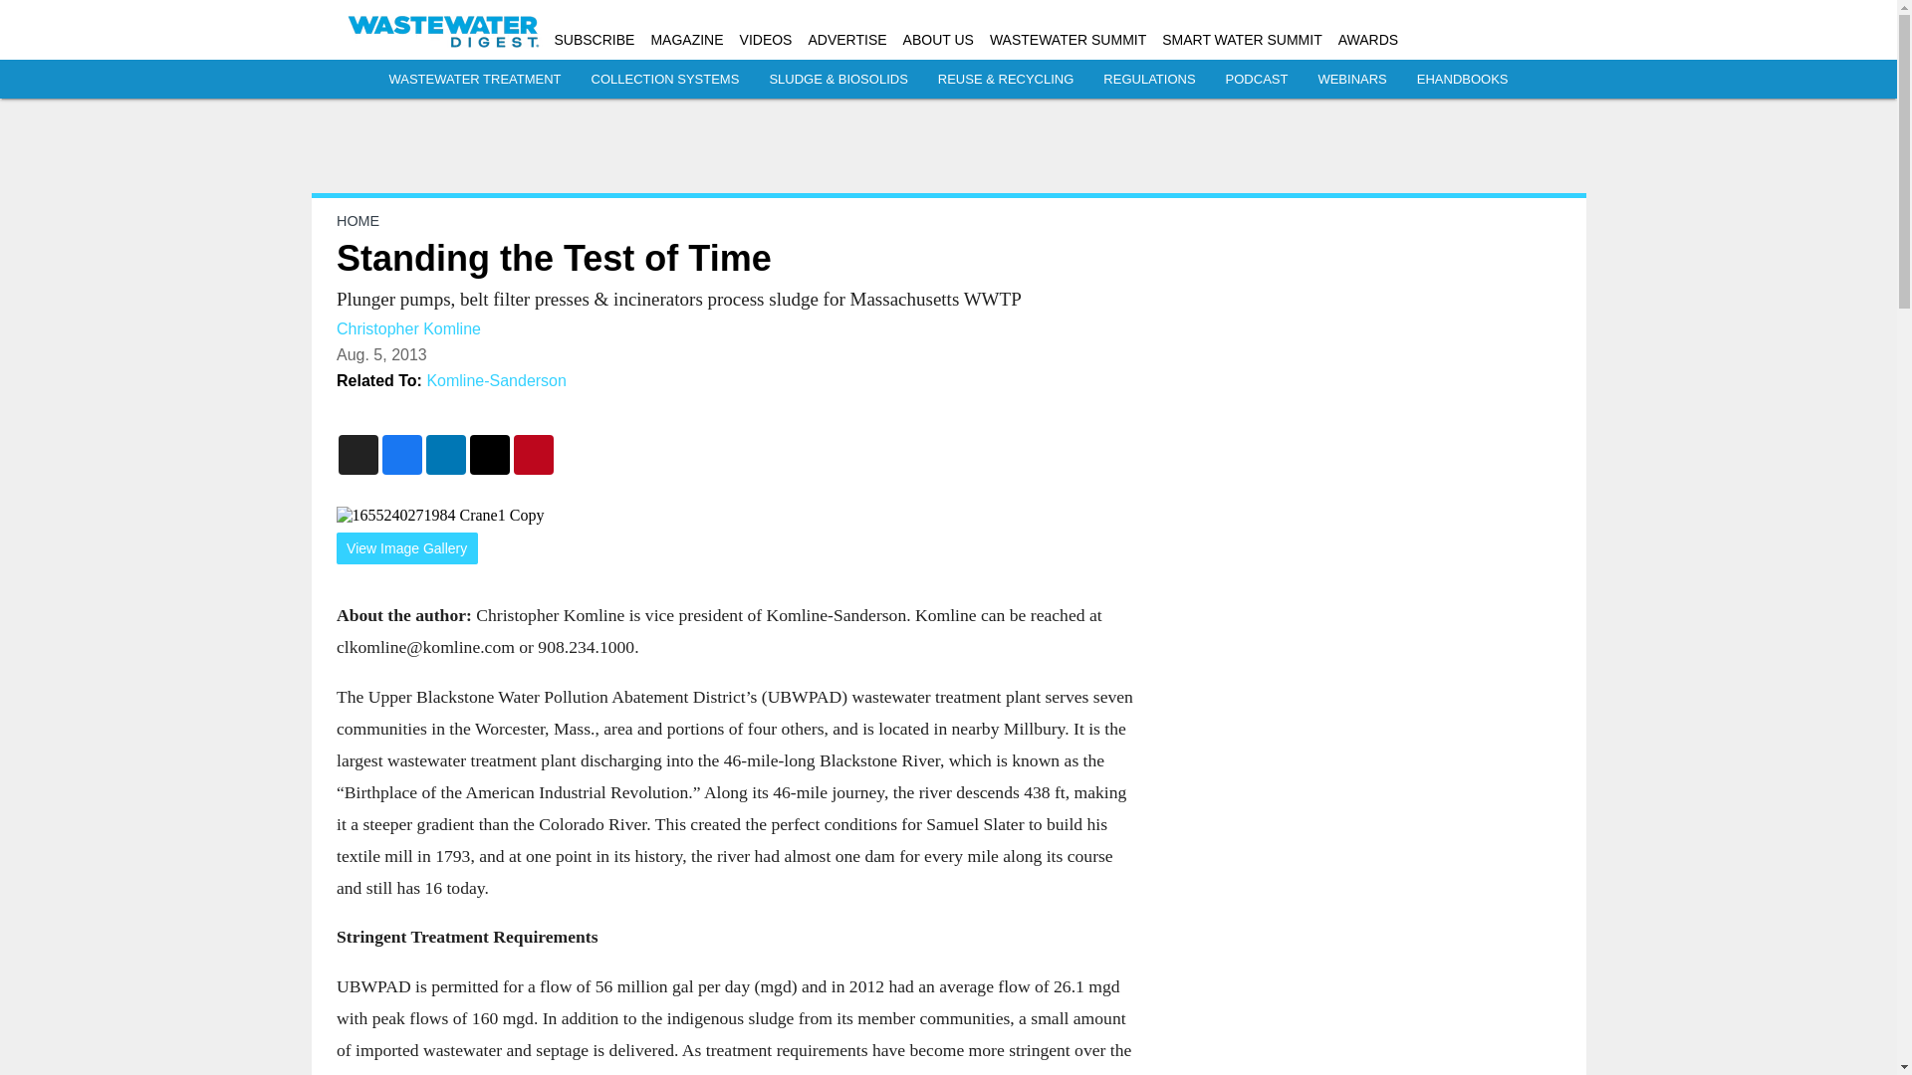  What do you see at coordinates (496, 380) in the screenshot?
I see `Komline-Sanderson` at bounding box center [496, 380].